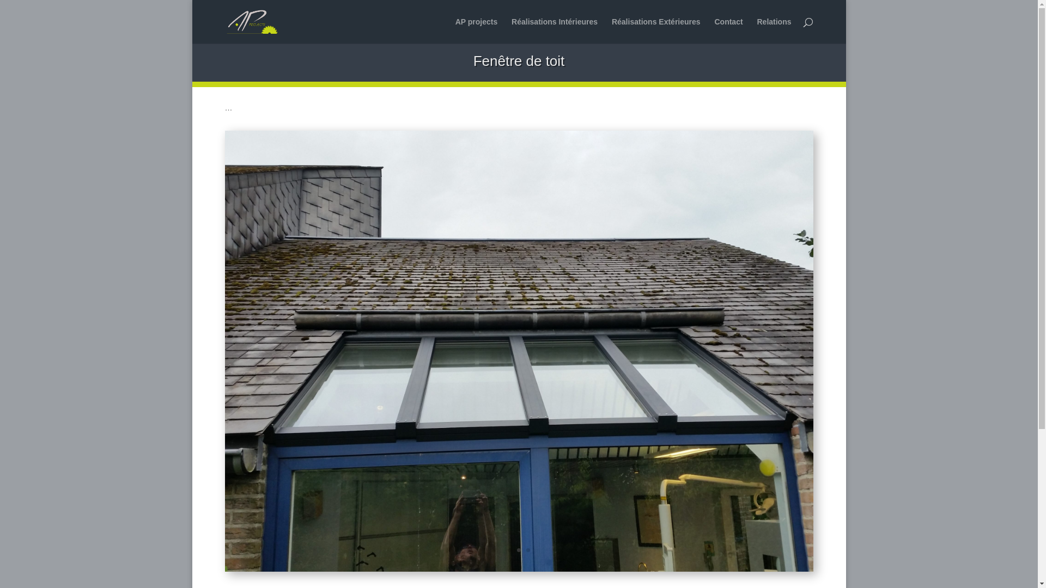 This screenshot has height=588, width=1046. I want to click on Relations, so click(774, 30).